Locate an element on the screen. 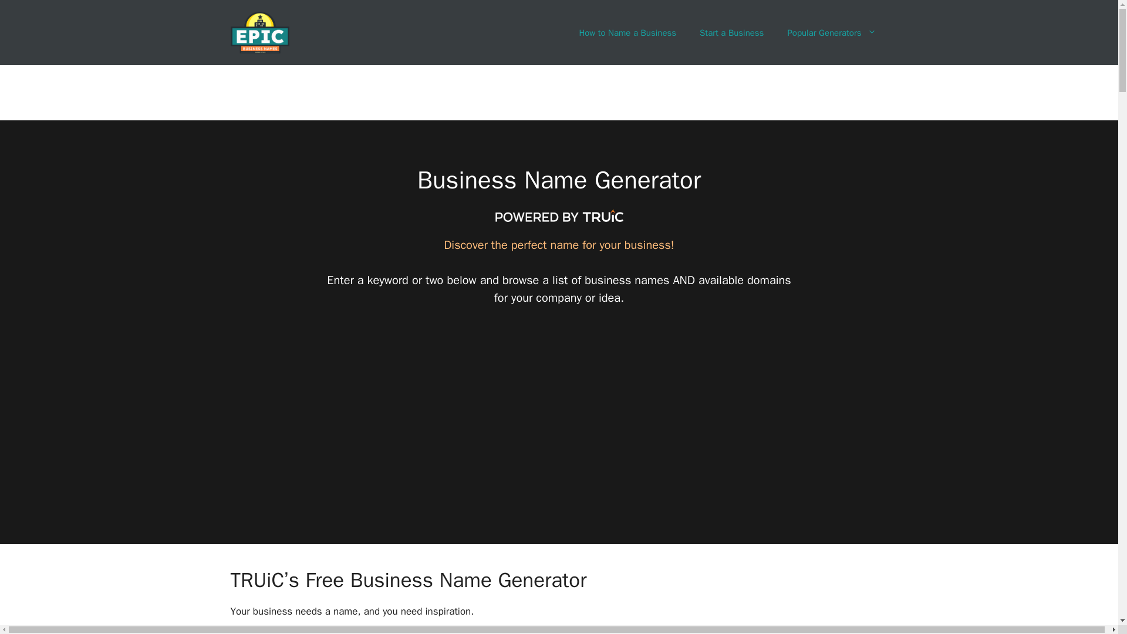  How to Name a Business is located at coordinates (627, 33).